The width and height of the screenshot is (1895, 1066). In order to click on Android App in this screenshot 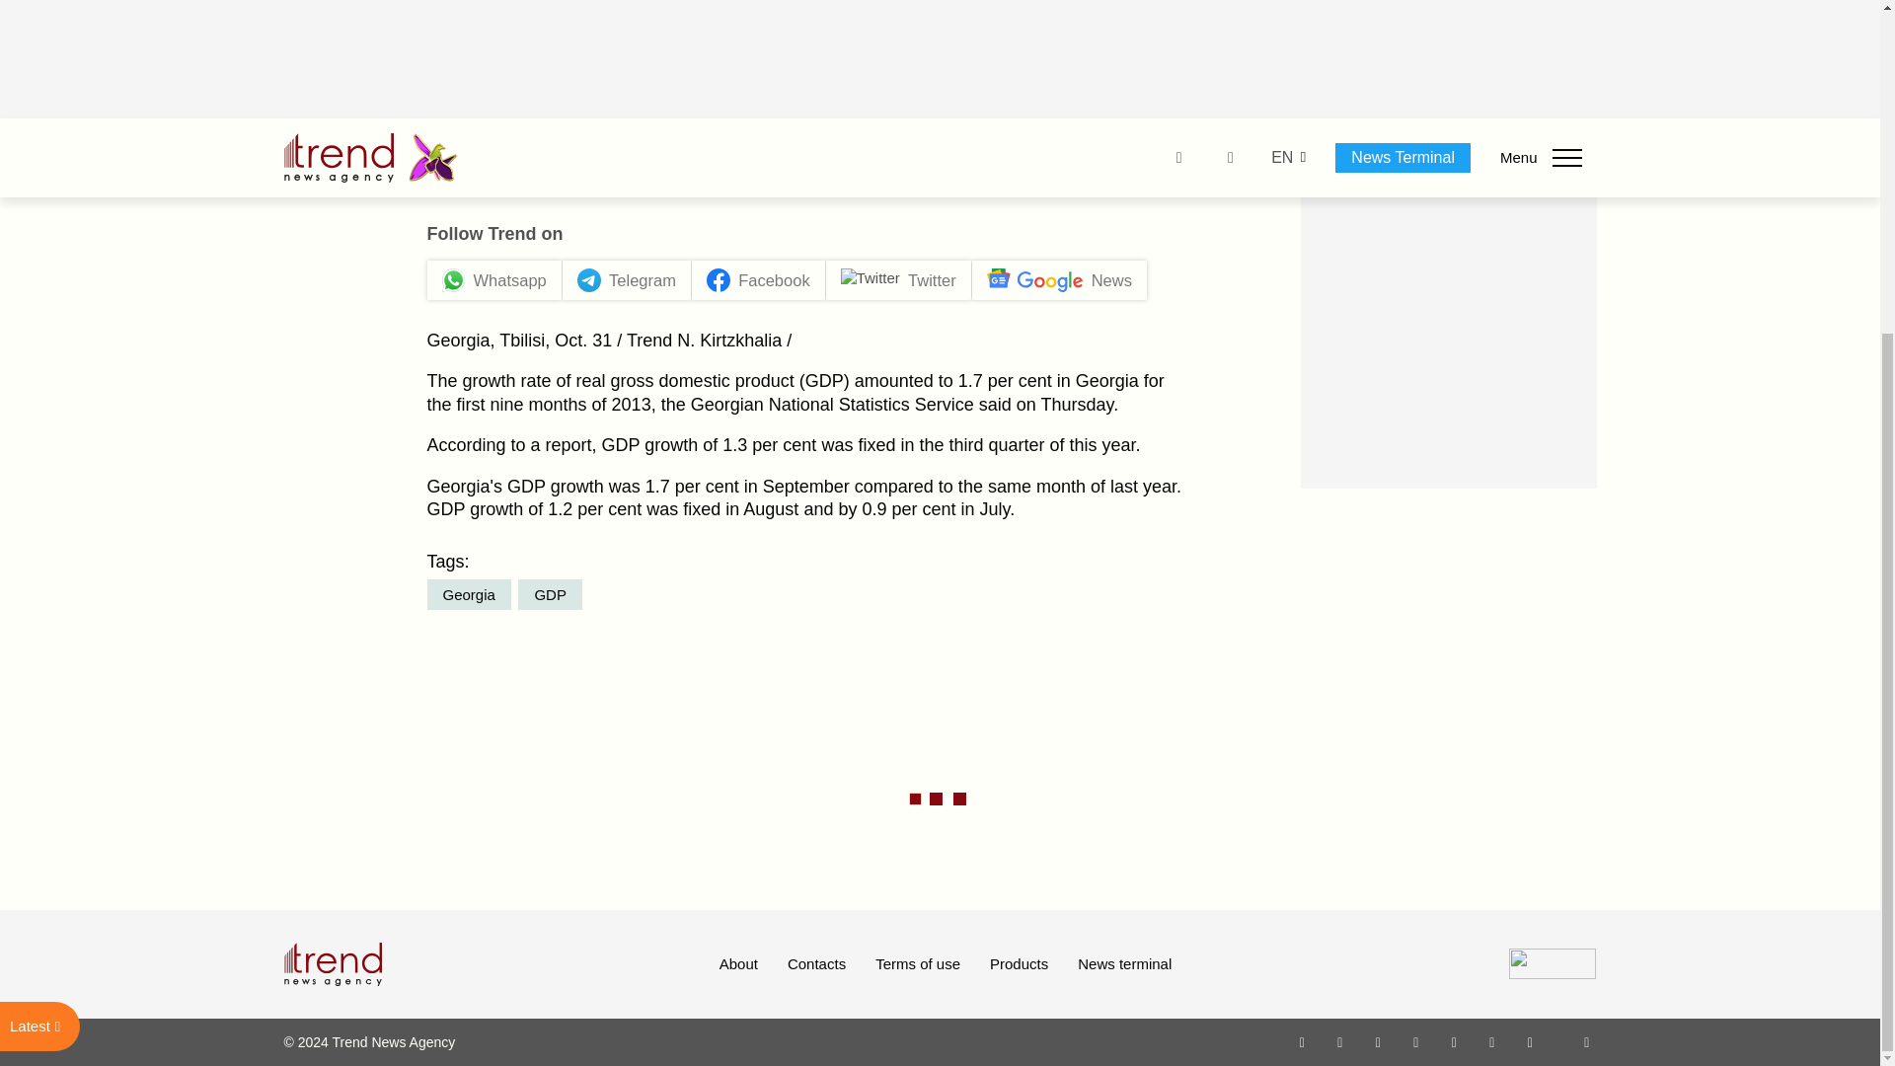, I will do `click(1530, 1041)`.